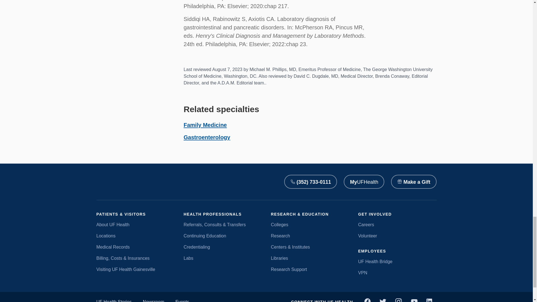  What do you see at coordinates (135, 236) in the screenshot?
I see `Locations` at bounding box center [135, 236].